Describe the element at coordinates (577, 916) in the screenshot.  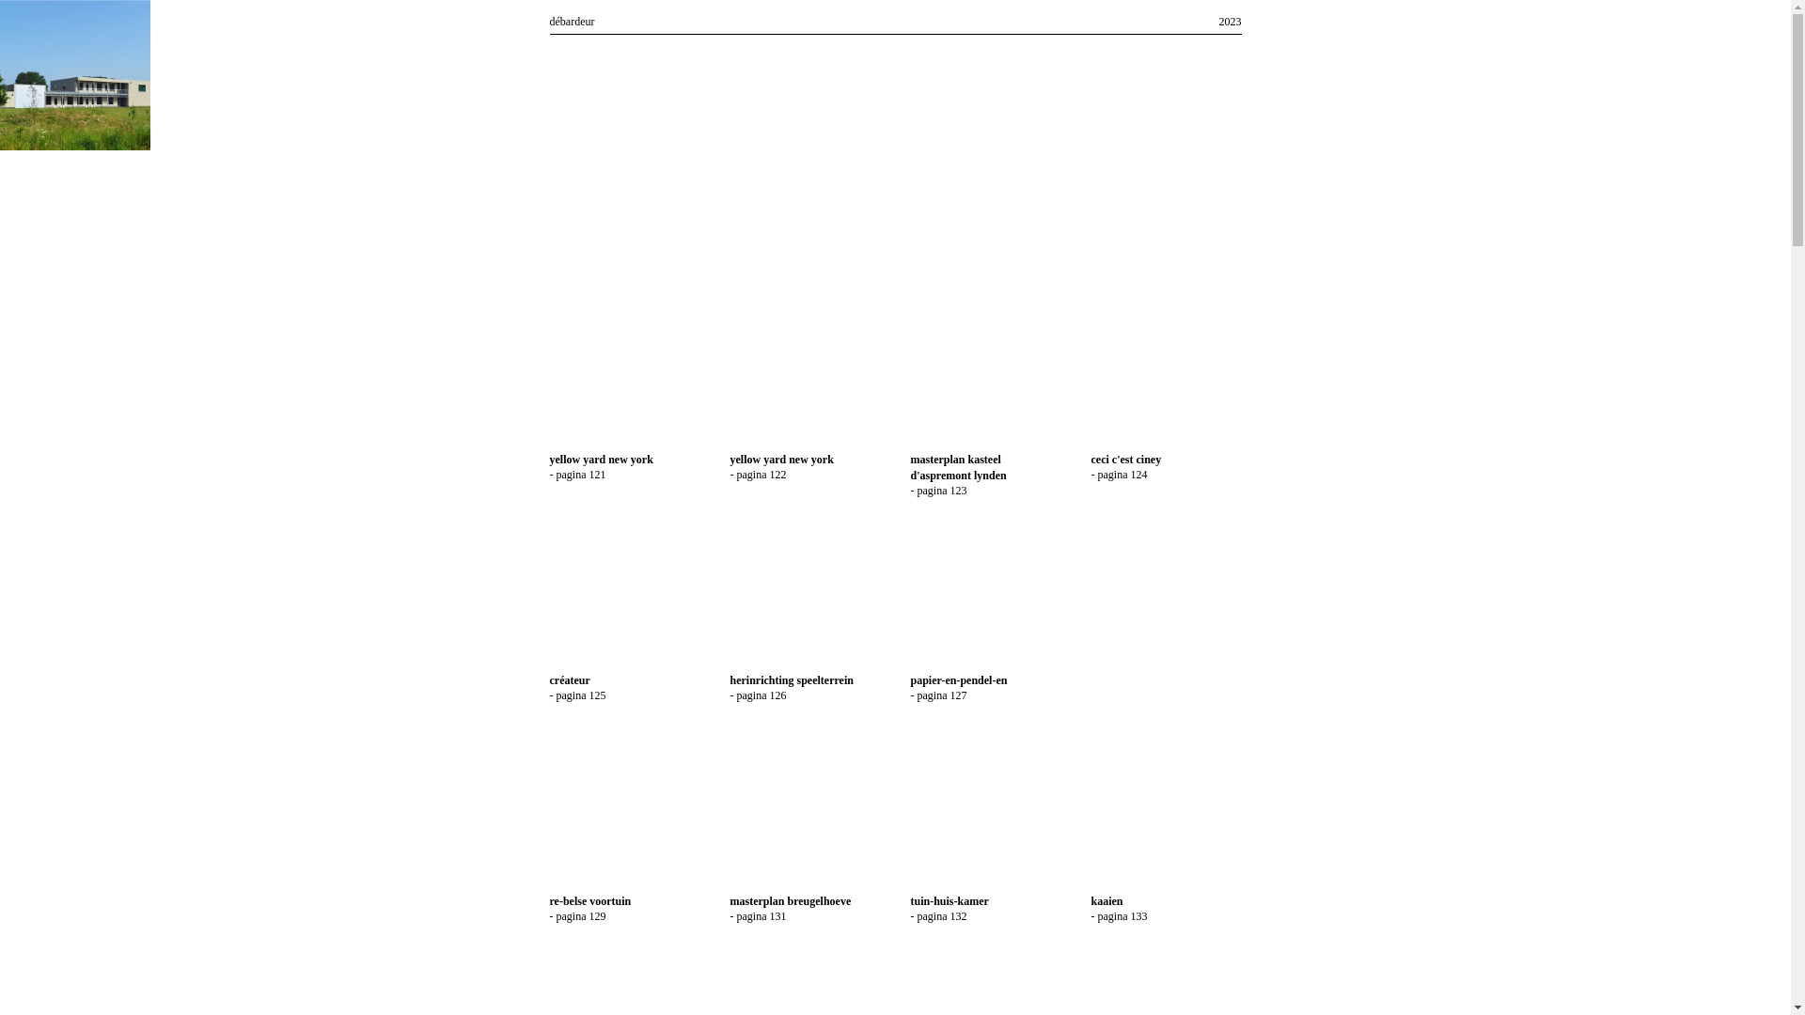
I see `- pagina 129` at that location.